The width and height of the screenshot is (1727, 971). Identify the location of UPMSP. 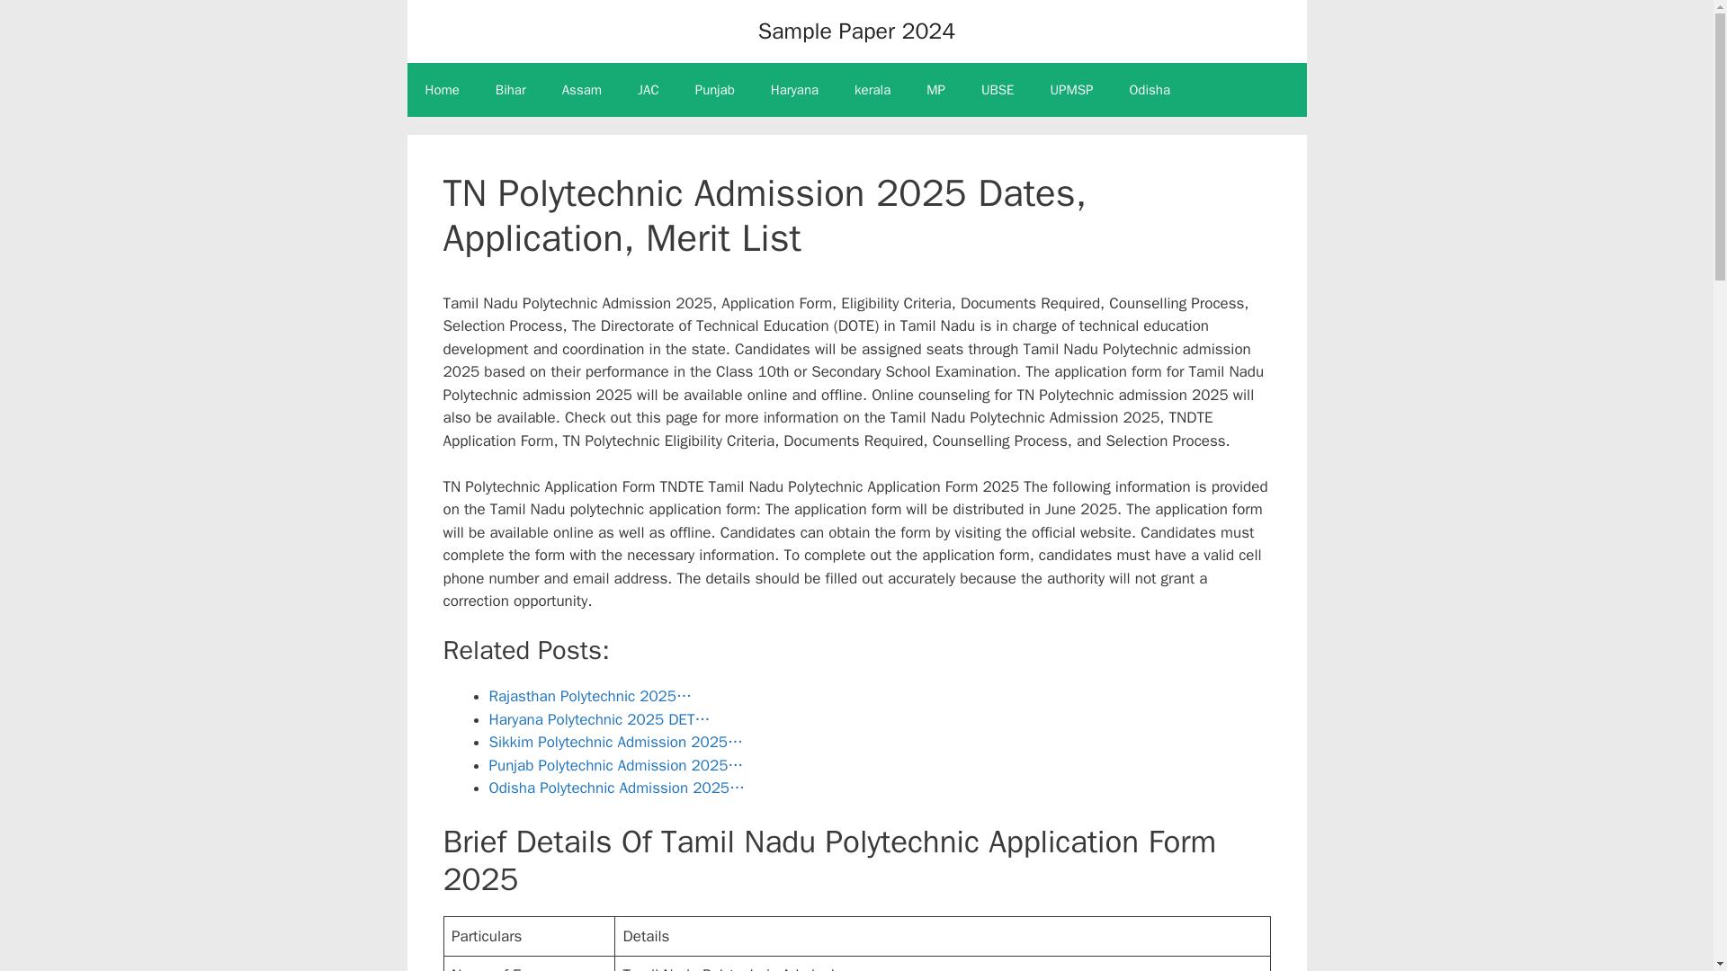
(1072, 90).